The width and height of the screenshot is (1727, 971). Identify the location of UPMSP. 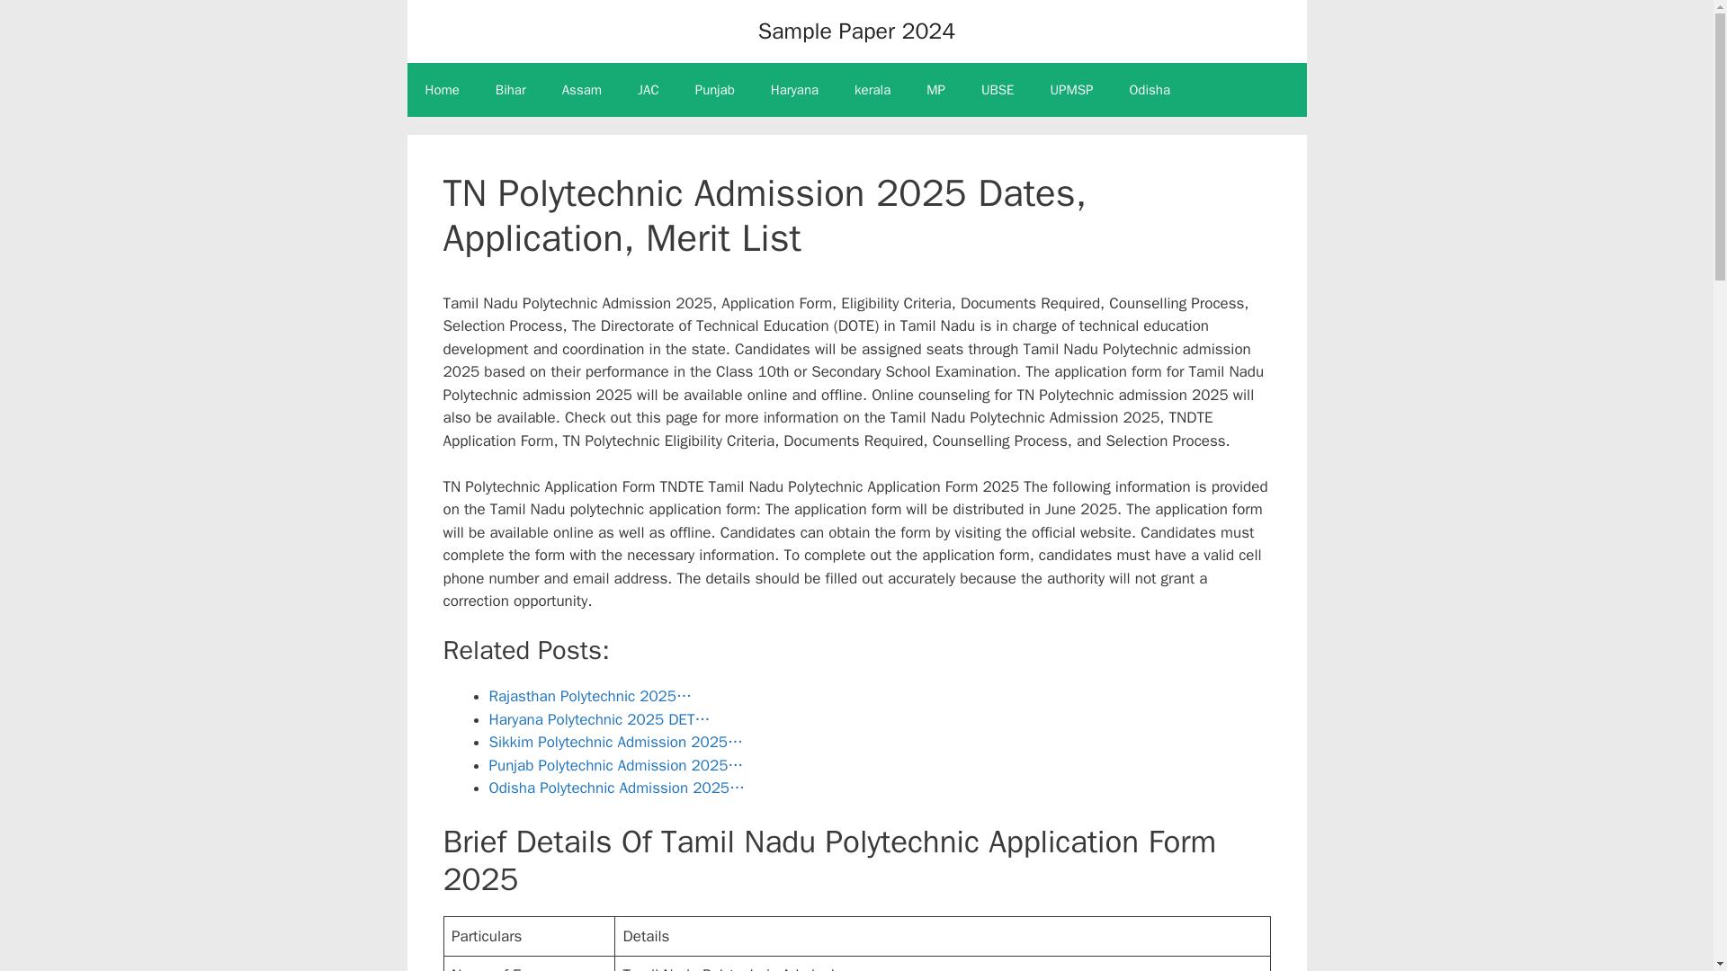
(1072, 90).